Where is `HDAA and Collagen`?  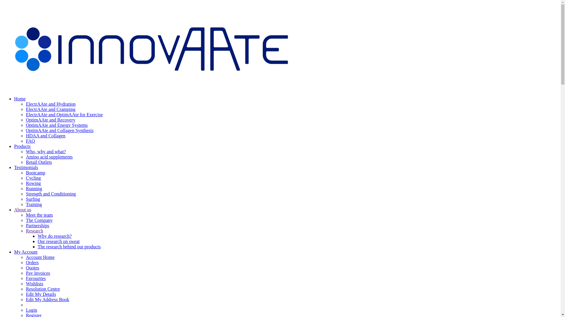 HDAA and Collagen is located at coordinates (46, 136).